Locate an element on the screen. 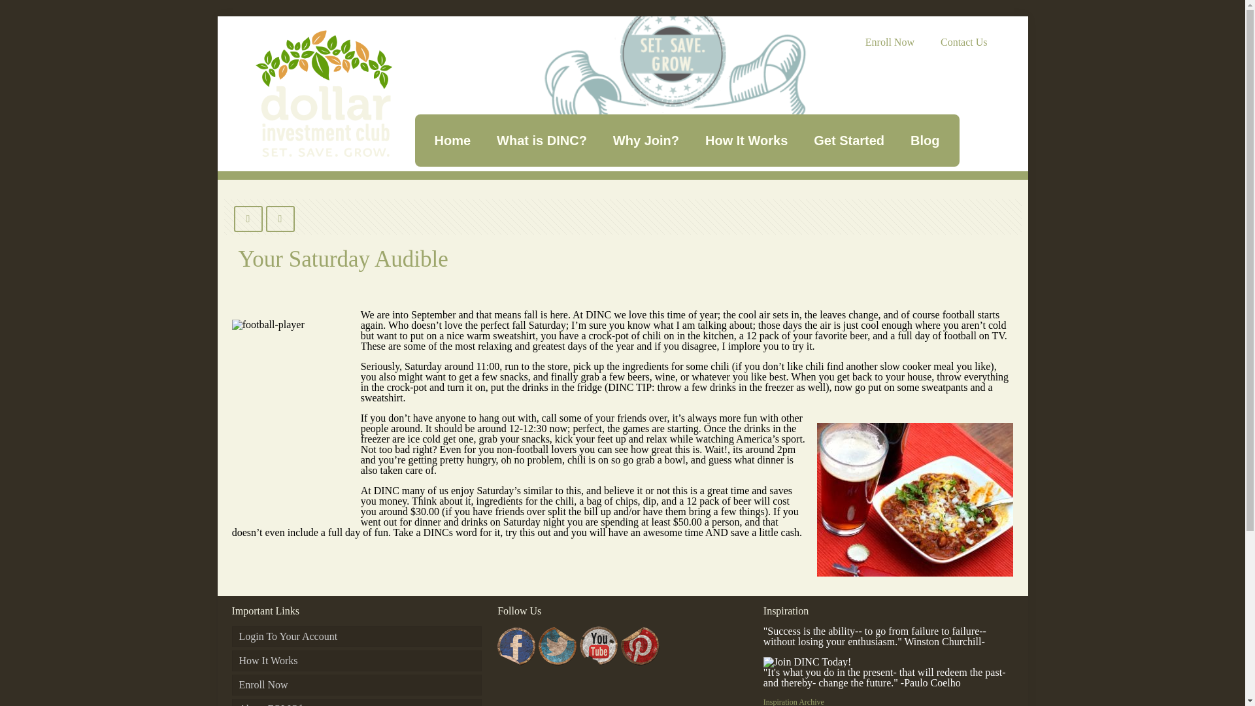  Enroll Now is located at coordinates (356, 685).